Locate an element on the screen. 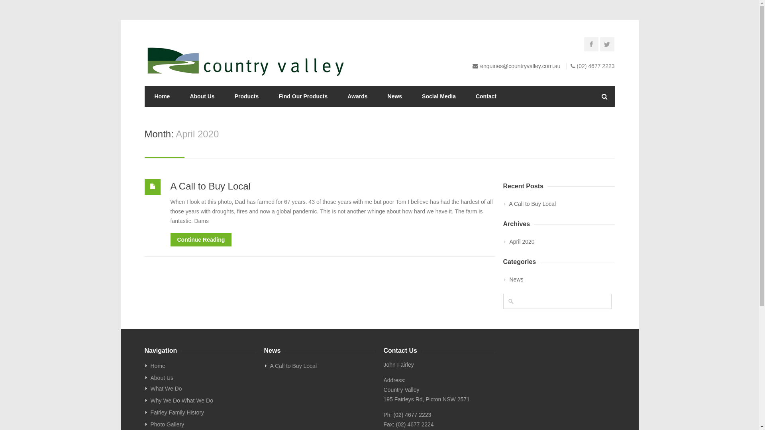 The width and height of the screenshot is (765, 430). Awards is located at coordinates (357, 96).